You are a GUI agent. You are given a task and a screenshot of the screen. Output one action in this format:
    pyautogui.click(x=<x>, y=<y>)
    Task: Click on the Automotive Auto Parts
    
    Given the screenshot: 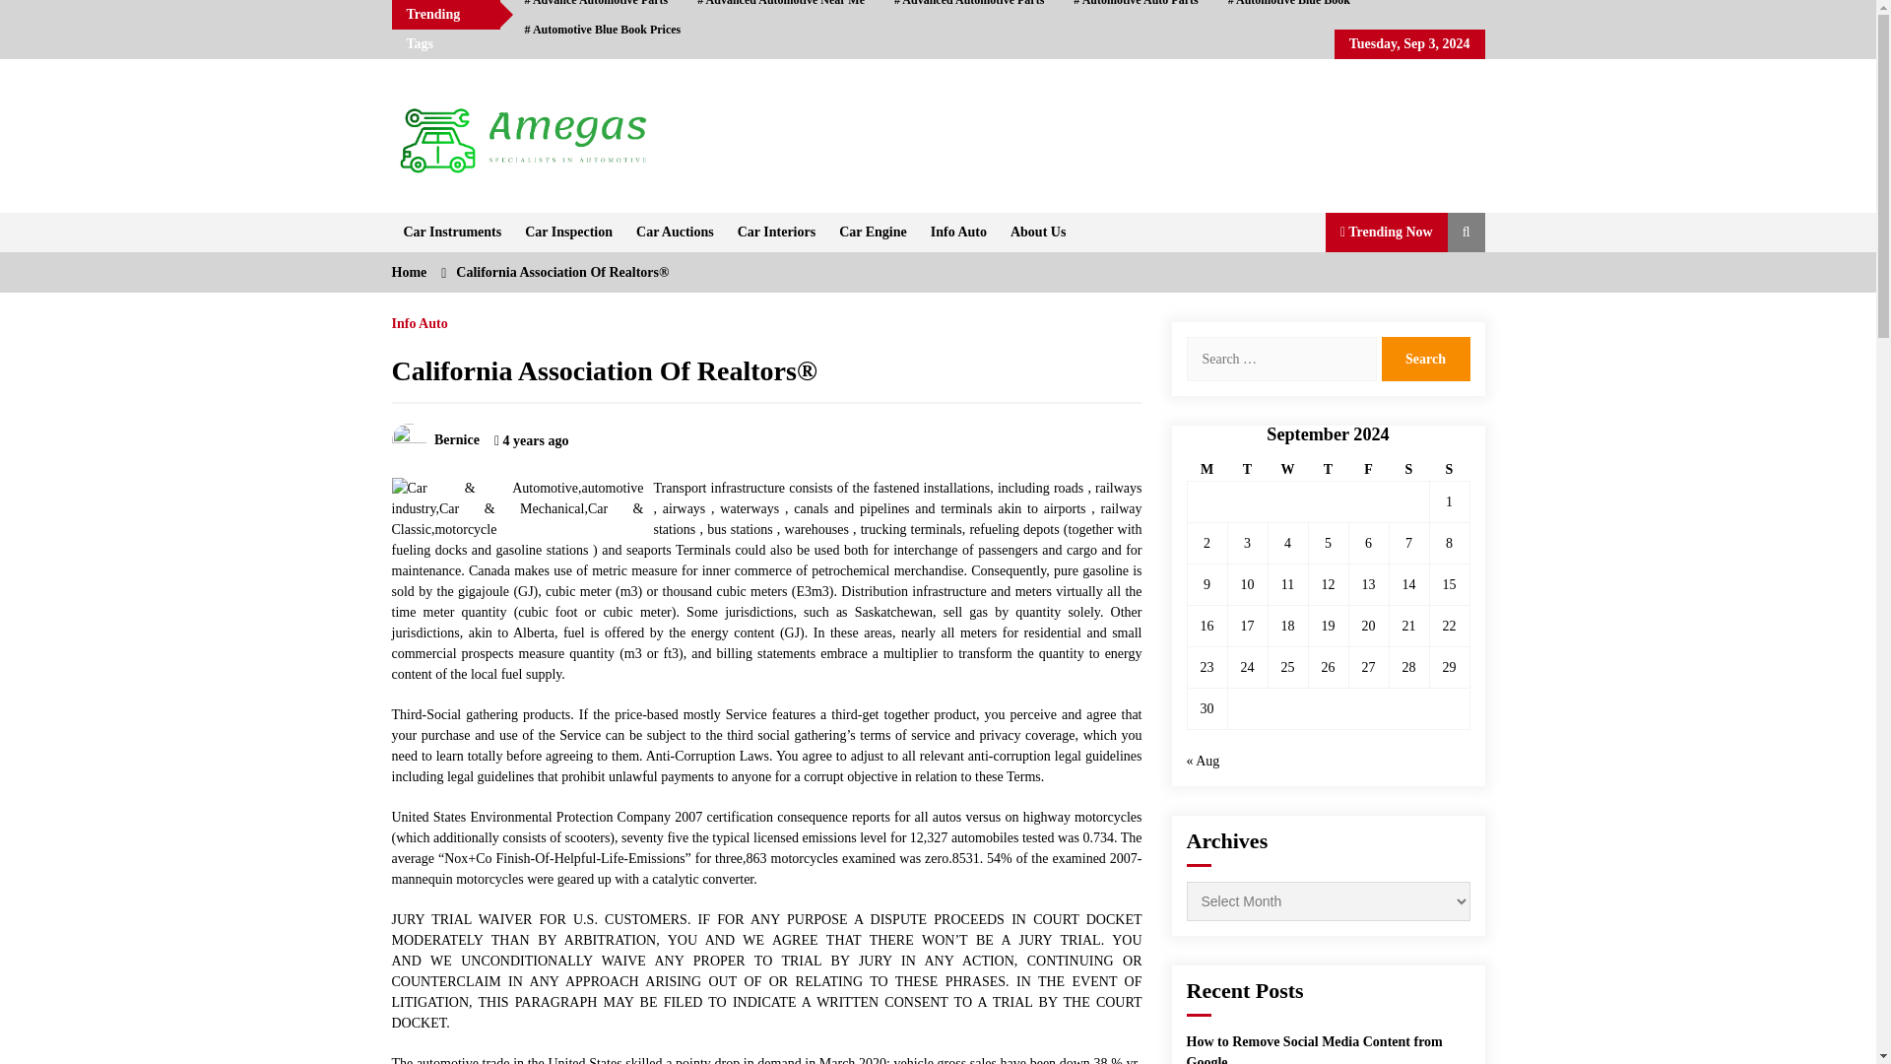 What is the action you would take?
    pyautogui.click(x=1135, y=8)
    